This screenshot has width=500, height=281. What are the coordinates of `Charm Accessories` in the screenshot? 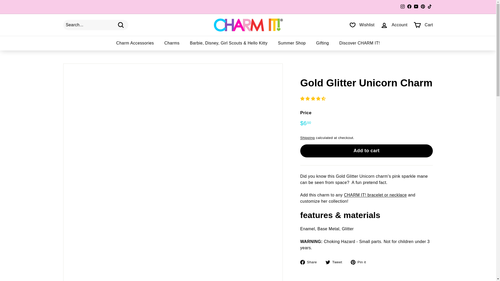 It's located at (135, 43).